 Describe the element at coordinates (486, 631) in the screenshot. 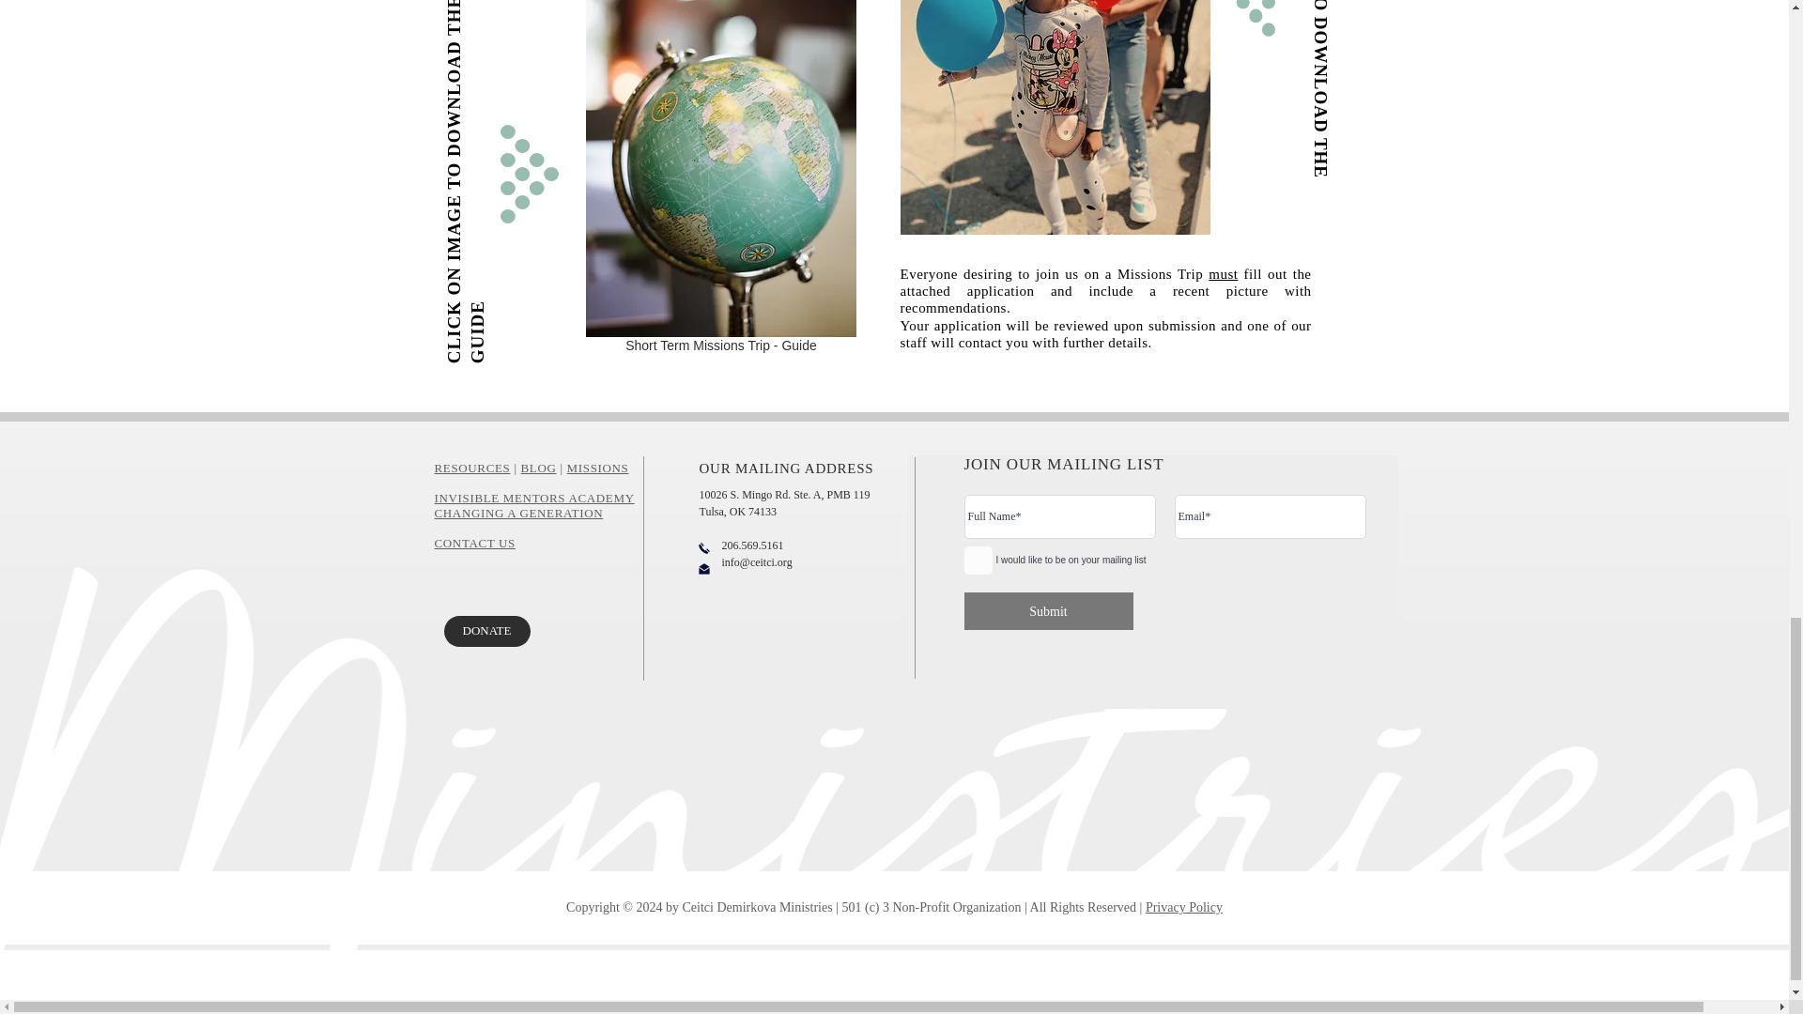

I see `DONATE` at that location.